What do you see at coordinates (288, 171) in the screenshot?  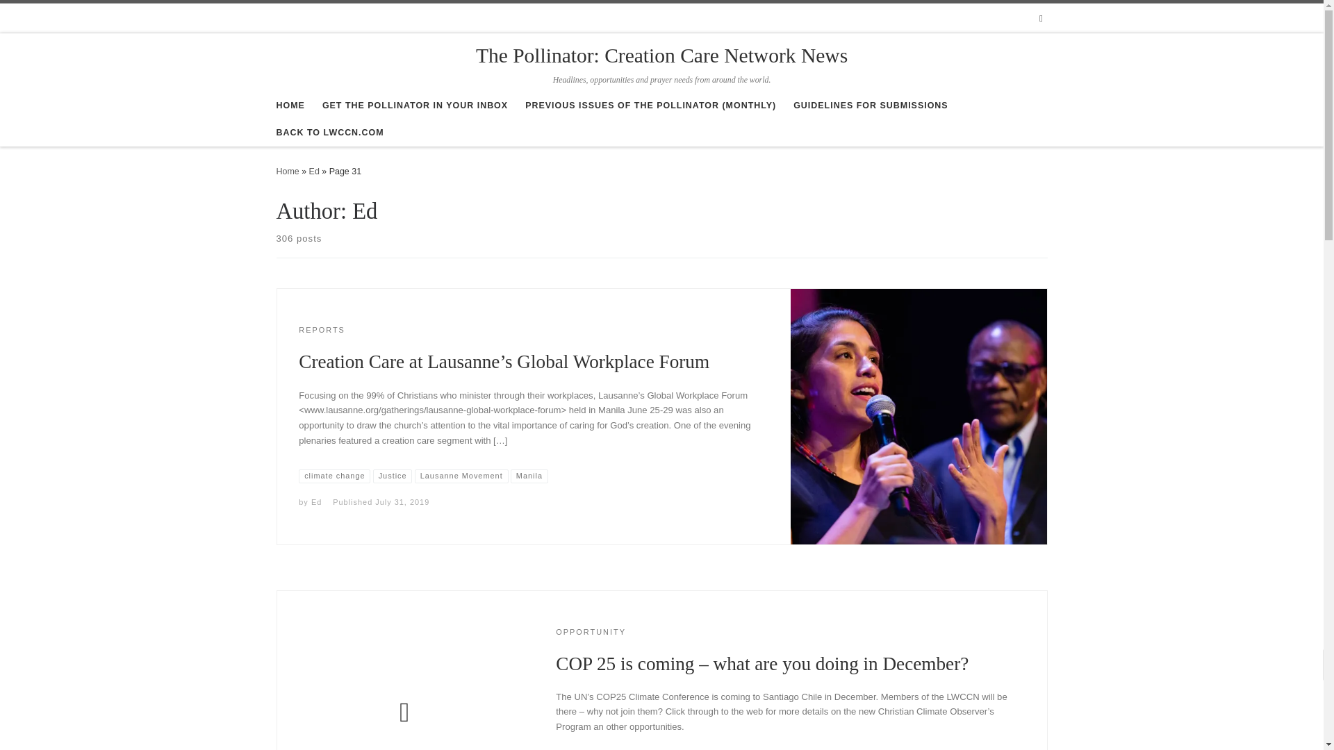 I see `The Pollinator: Creation Care Network News` at bounding box center [288, 171].